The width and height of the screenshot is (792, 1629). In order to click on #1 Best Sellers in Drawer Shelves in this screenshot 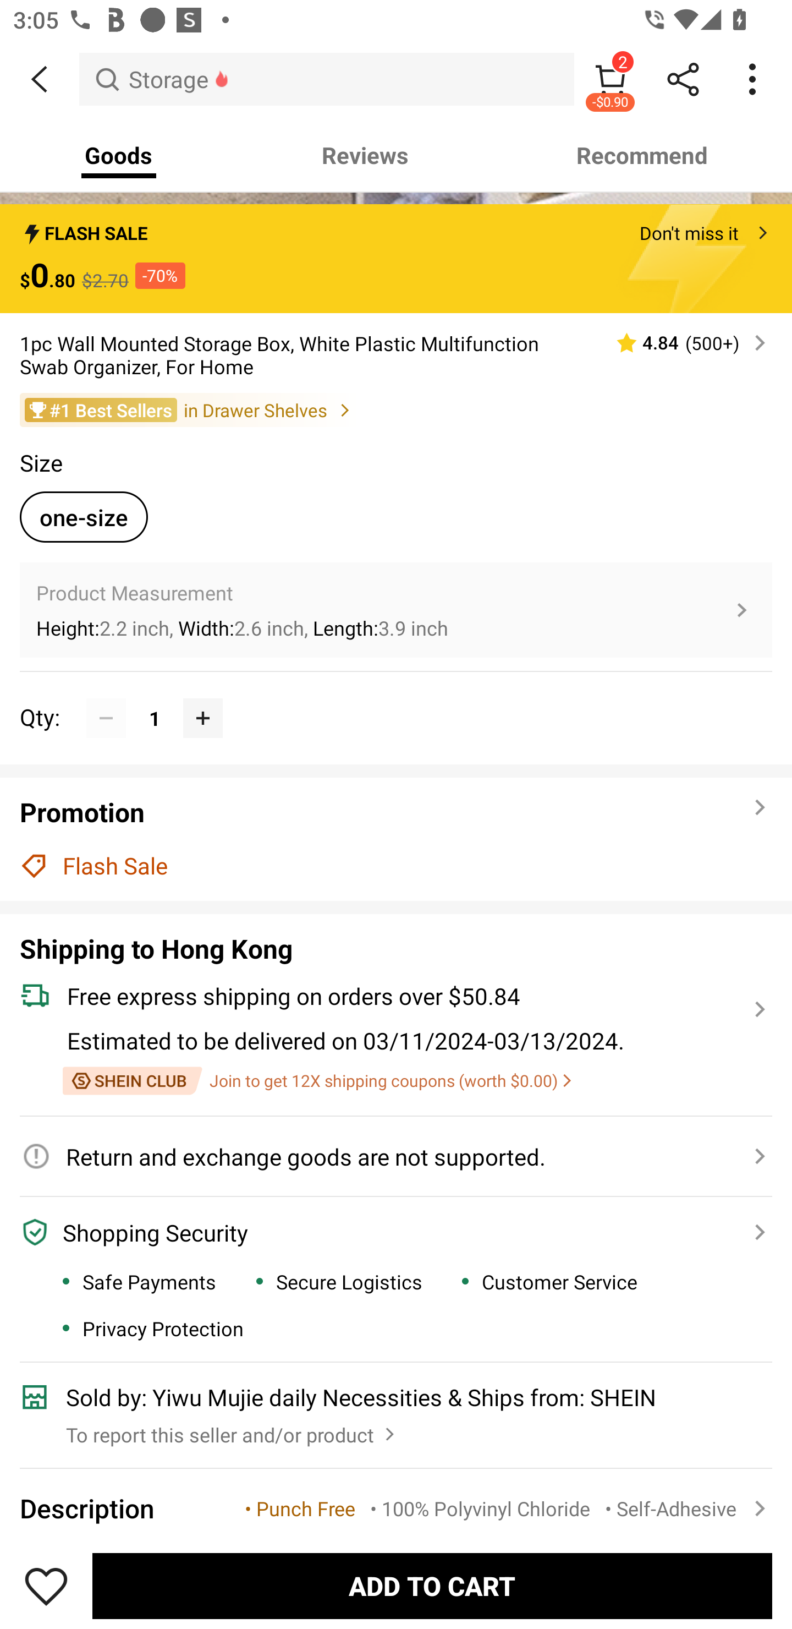, I will do `click(396, 409)`.